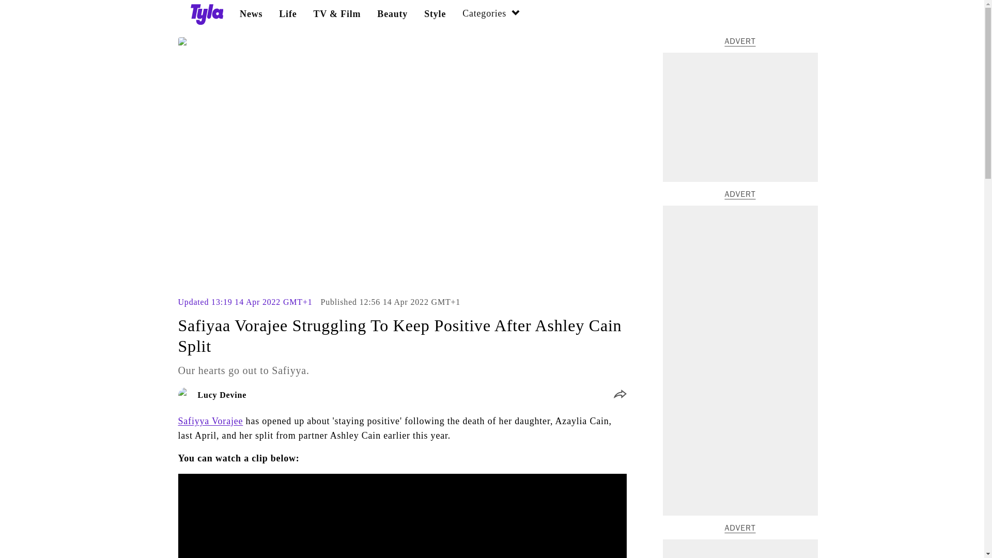  Describe the element at coordinates (491, 14) in the screenshot. I see `Categories` at that location.